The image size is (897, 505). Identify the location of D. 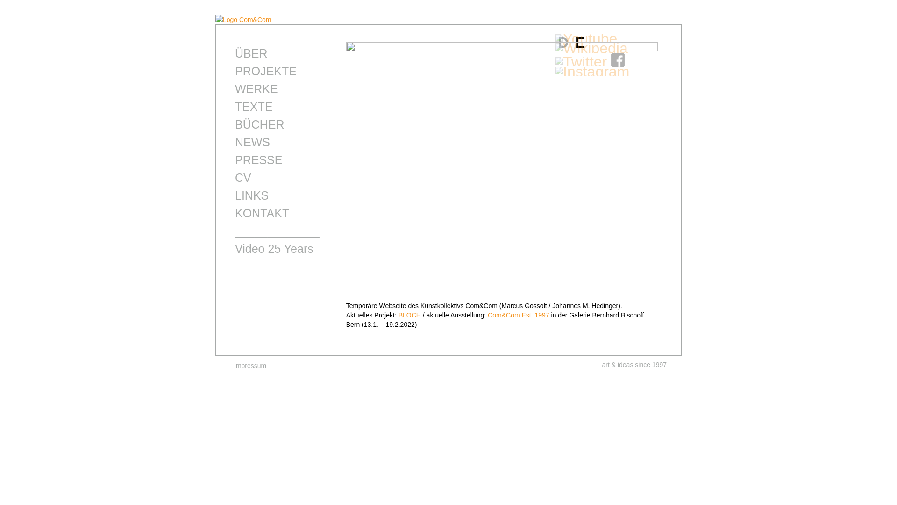
(563, 43).